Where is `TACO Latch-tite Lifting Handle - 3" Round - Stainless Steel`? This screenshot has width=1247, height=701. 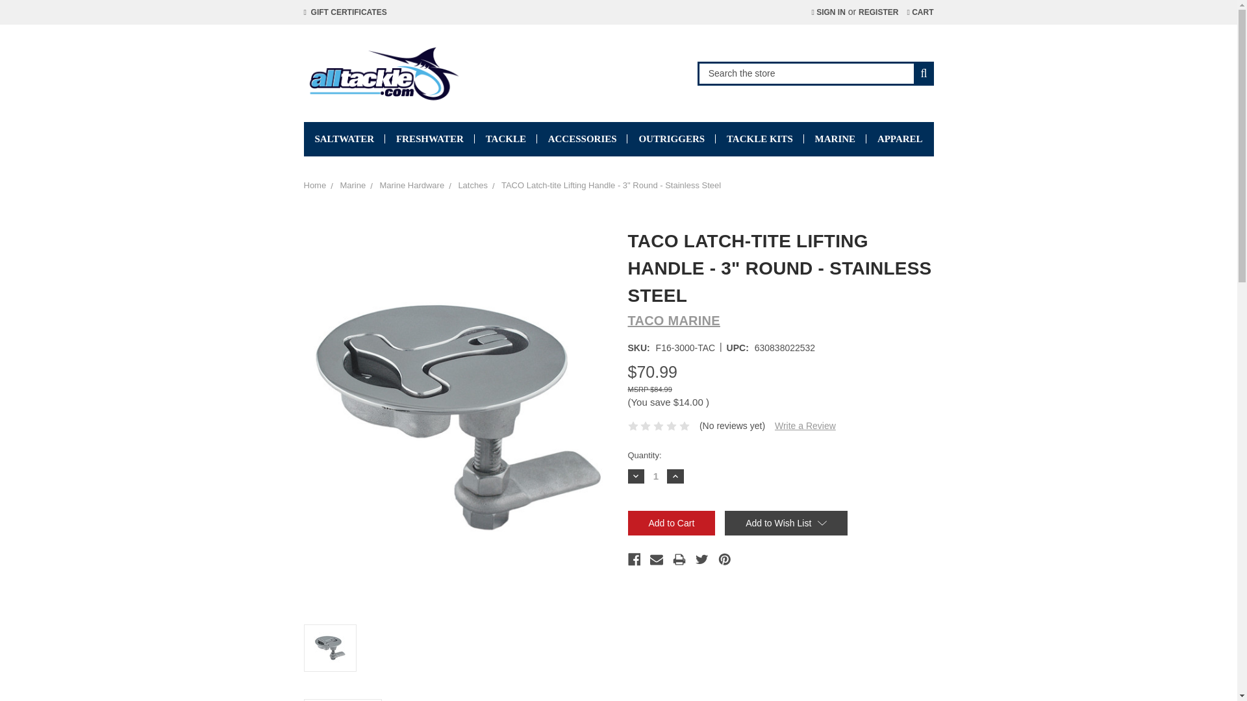
TACO Latch-tite Lifting Handle - 3" Round - Stainless Steel is located at coordinates (330, 648).